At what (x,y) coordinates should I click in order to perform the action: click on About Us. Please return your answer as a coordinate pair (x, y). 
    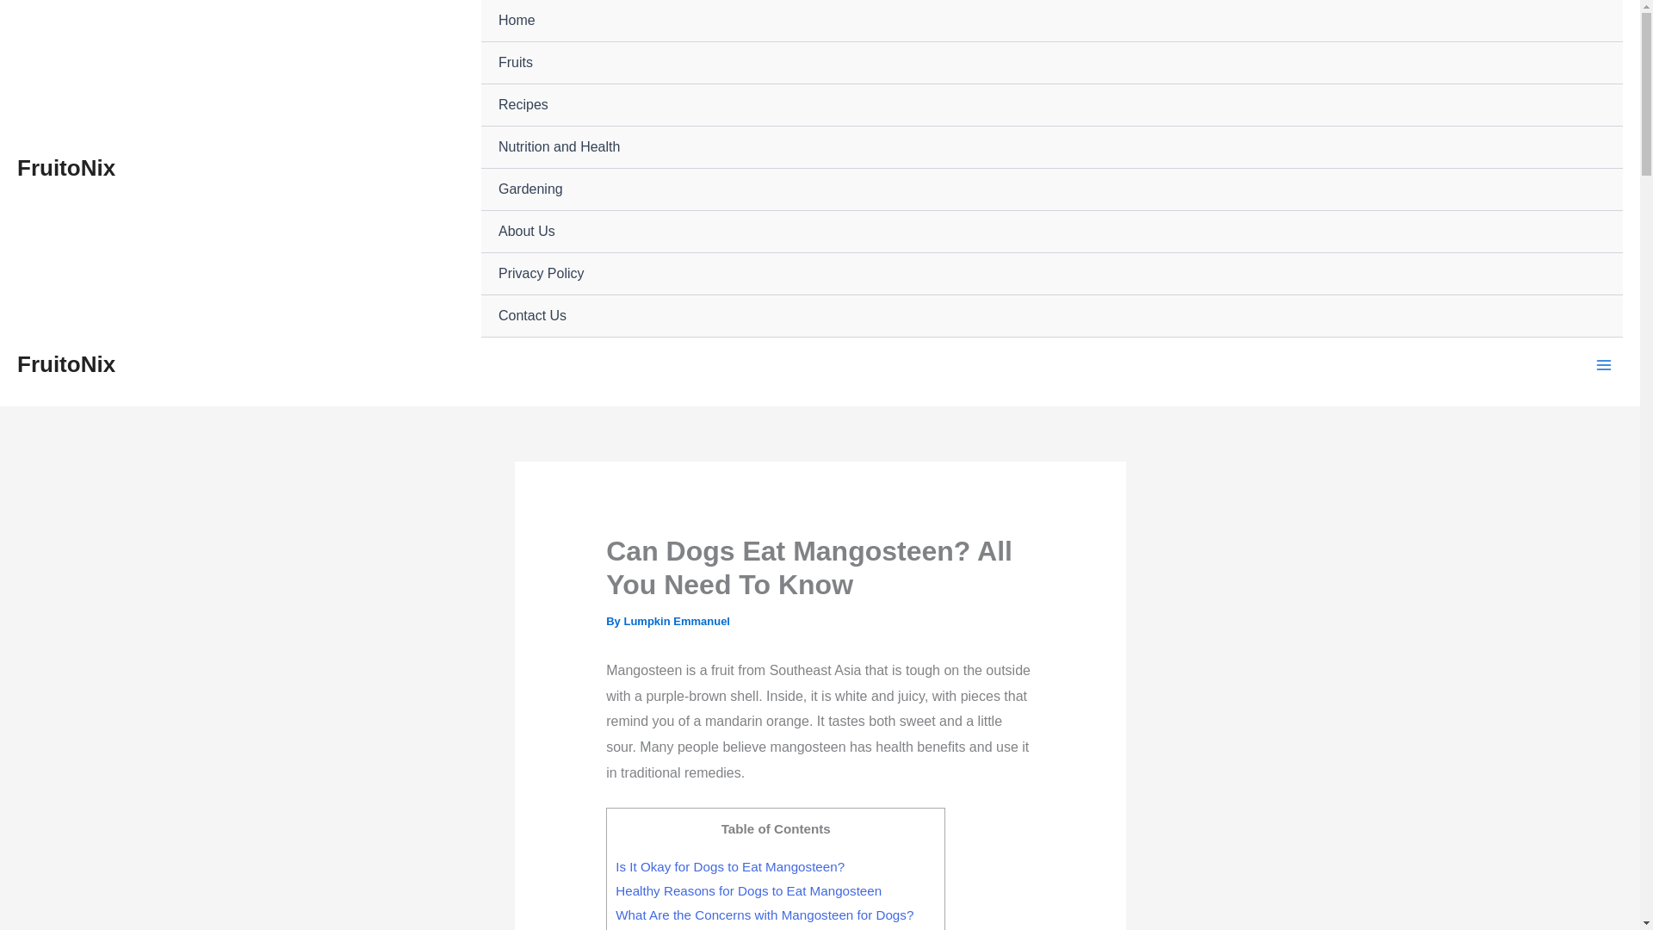
    Looking at the image, I should click on (1052, 232).